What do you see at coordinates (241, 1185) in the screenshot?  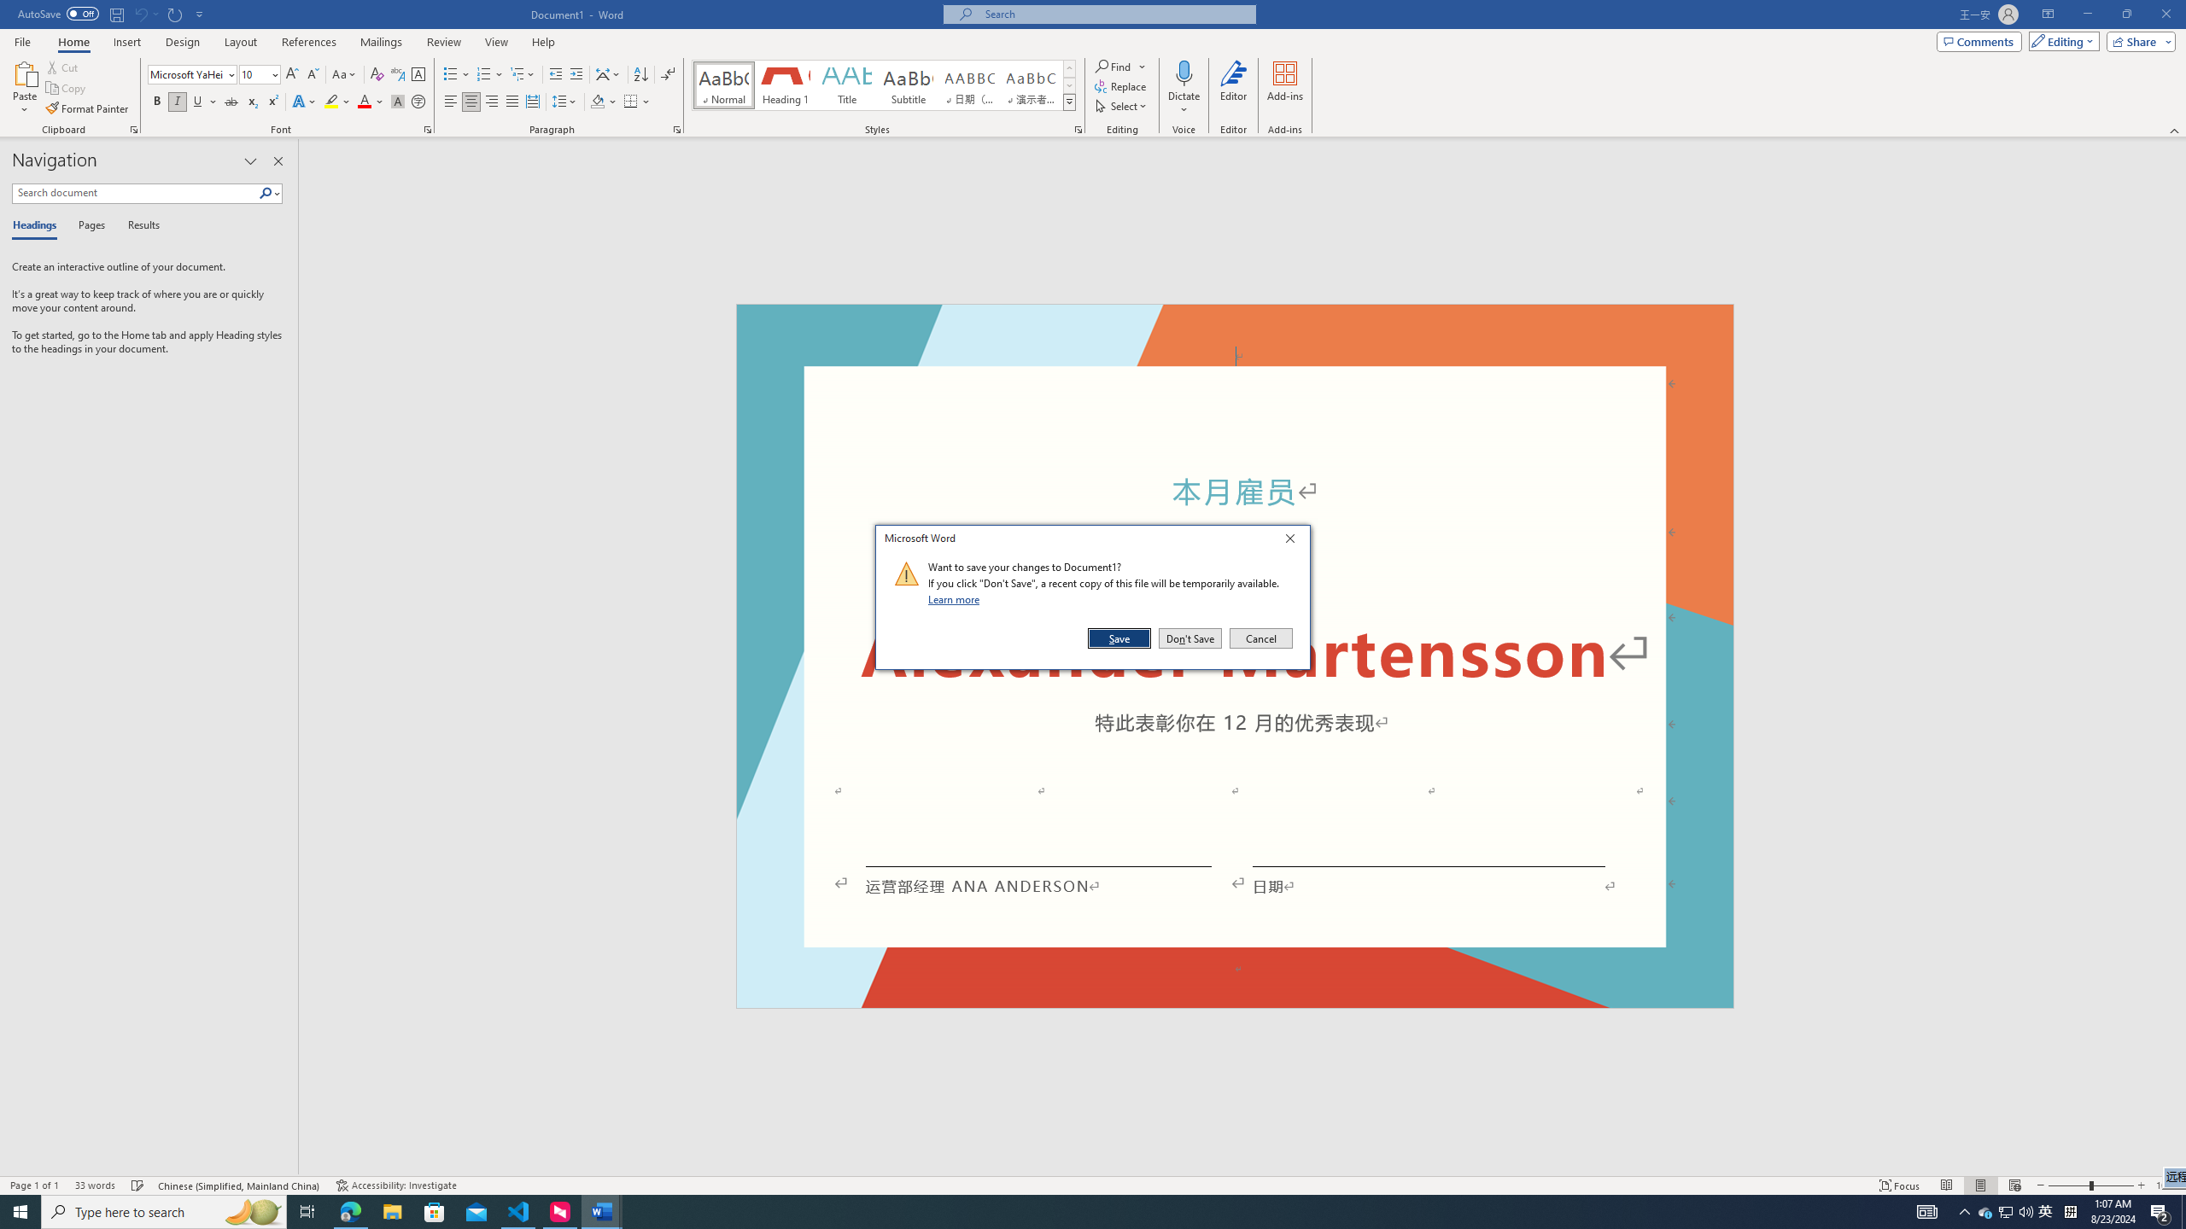 I see `Language Chinese (Simplified, Mainland China)` at bounding box center [241, 1185].